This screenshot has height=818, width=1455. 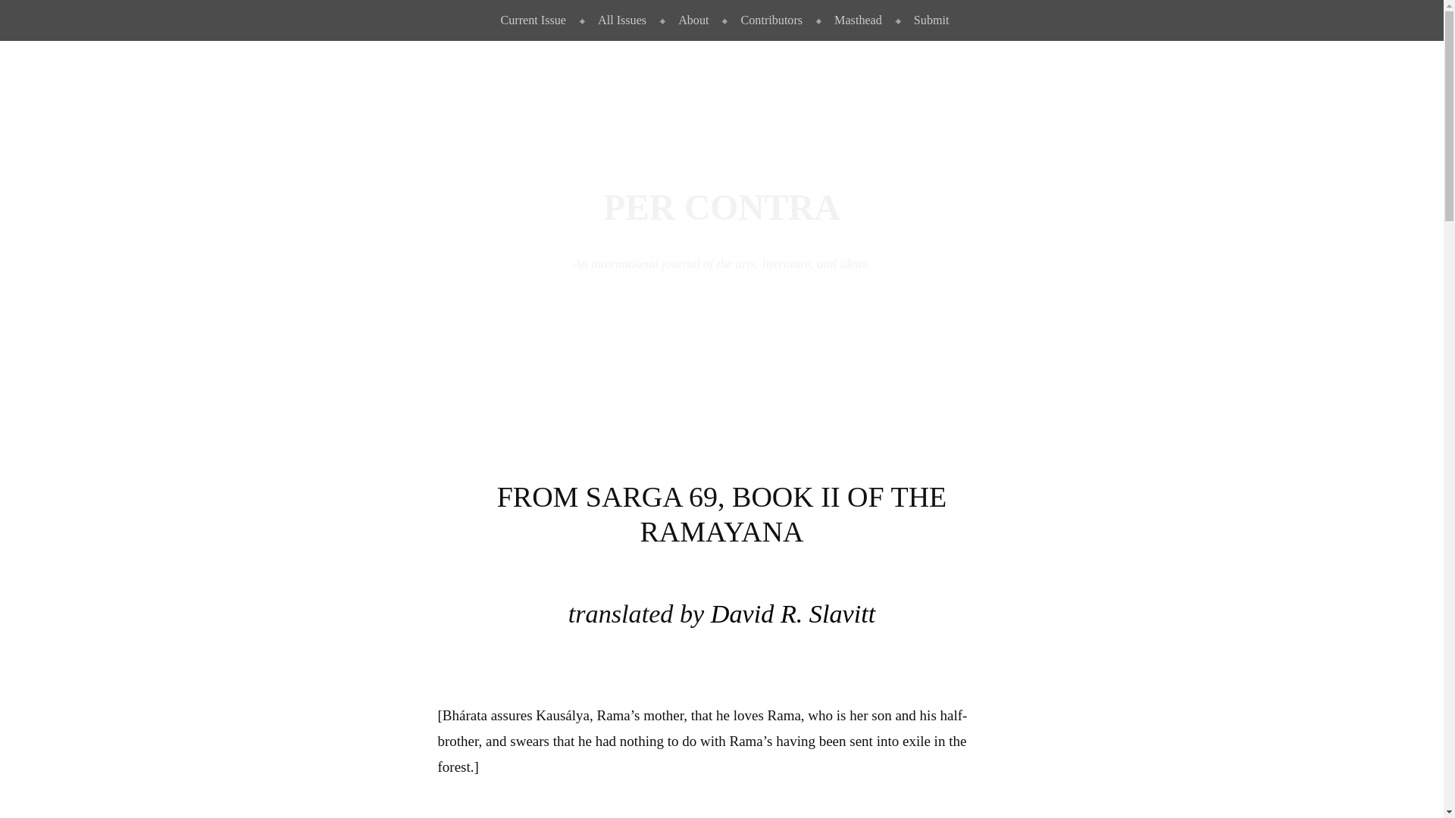 What do you see at coordinates (618, 20) in the screenshot?
I see `All Issues` at bounding box center [618, 20].